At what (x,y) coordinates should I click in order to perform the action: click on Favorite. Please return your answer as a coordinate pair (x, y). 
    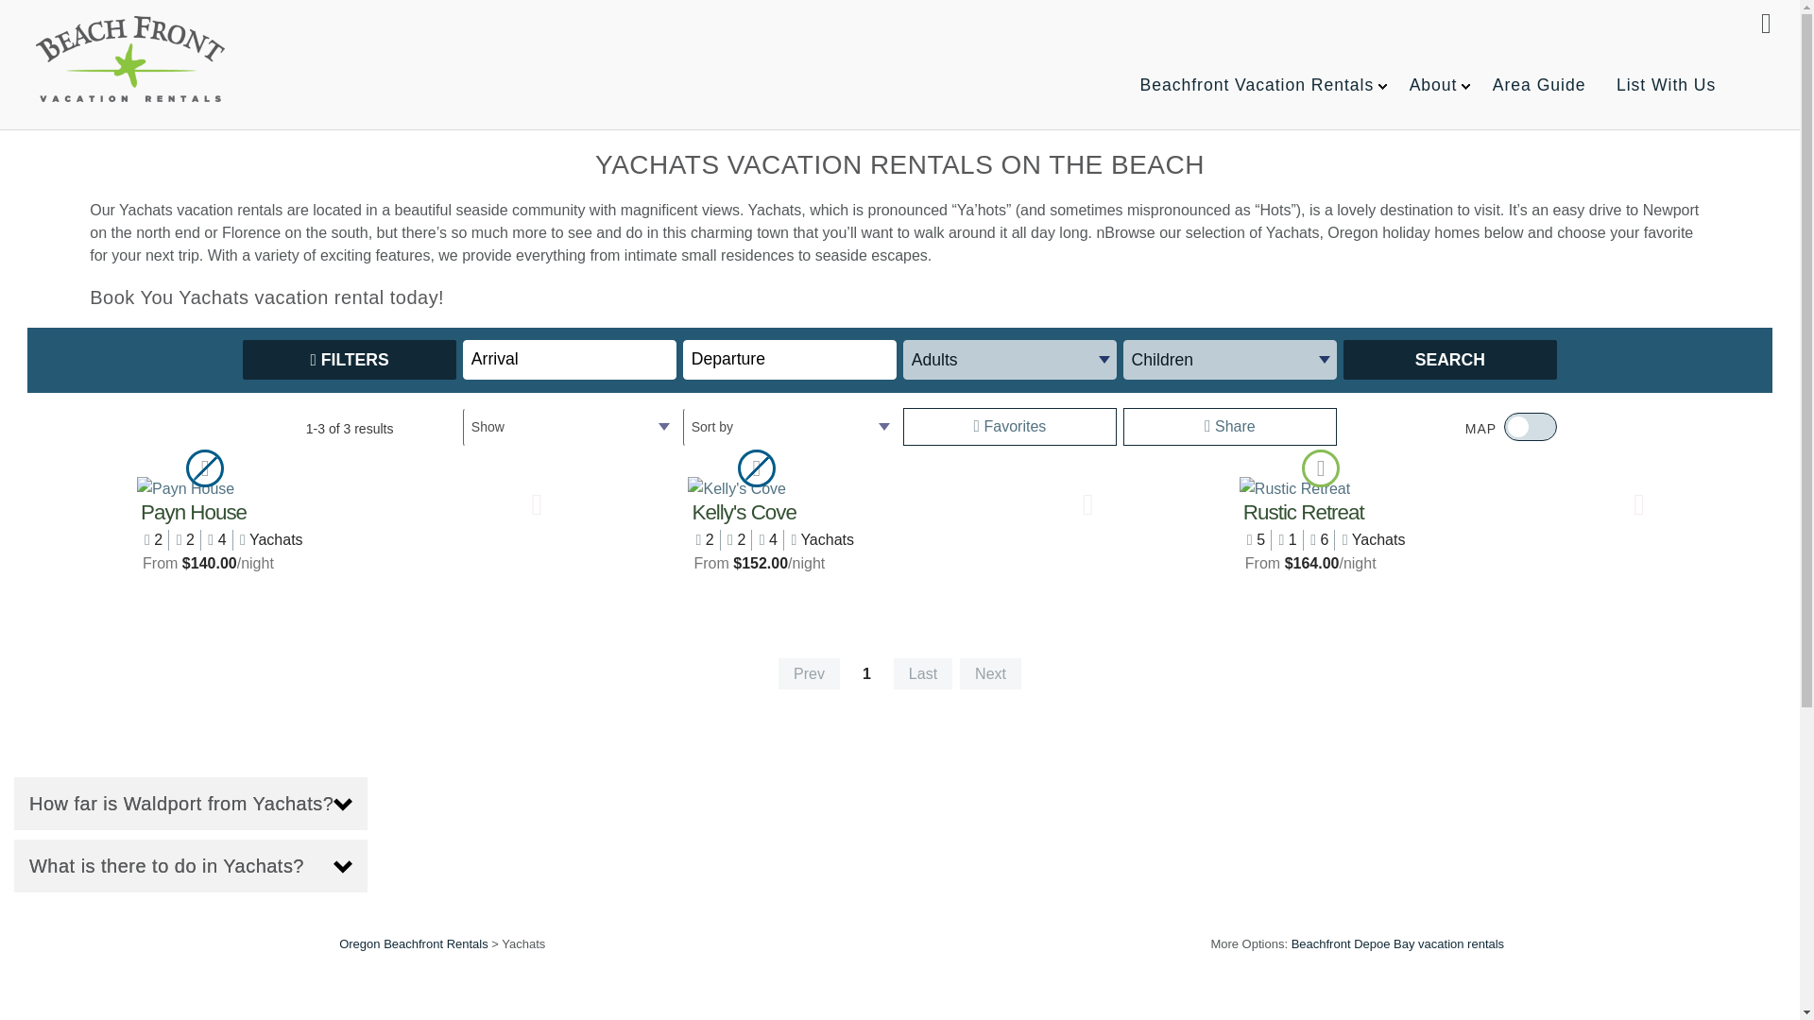
    Looking at the image, I should click on (1088, 504).